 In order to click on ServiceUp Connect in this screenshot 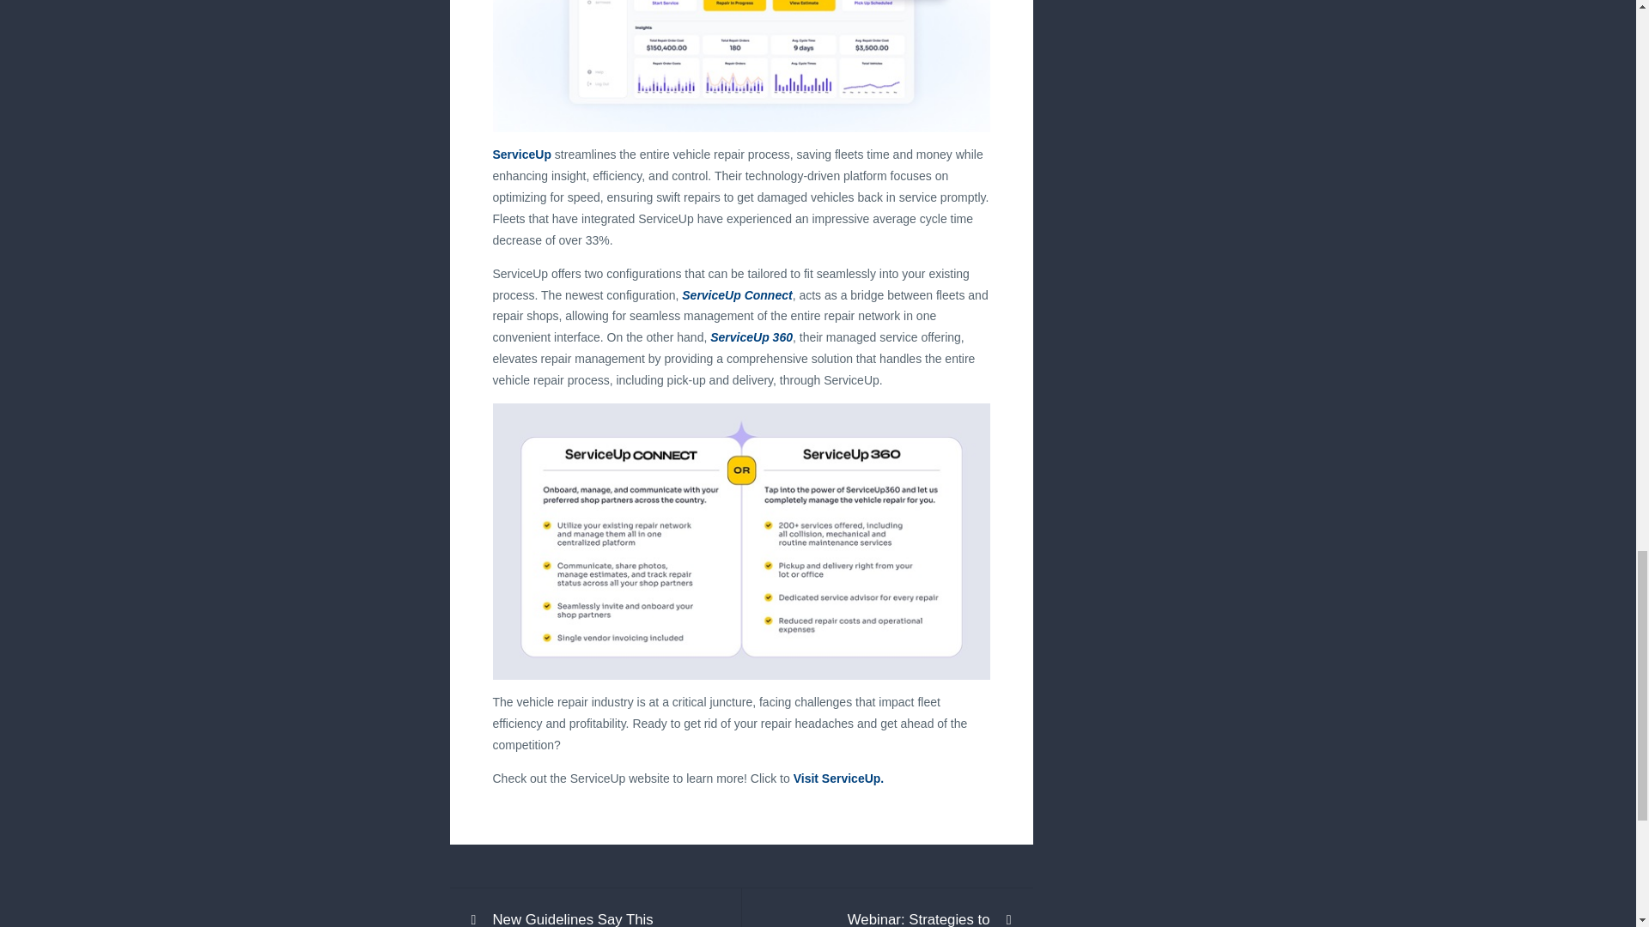, I will do `click(737, 295)`.